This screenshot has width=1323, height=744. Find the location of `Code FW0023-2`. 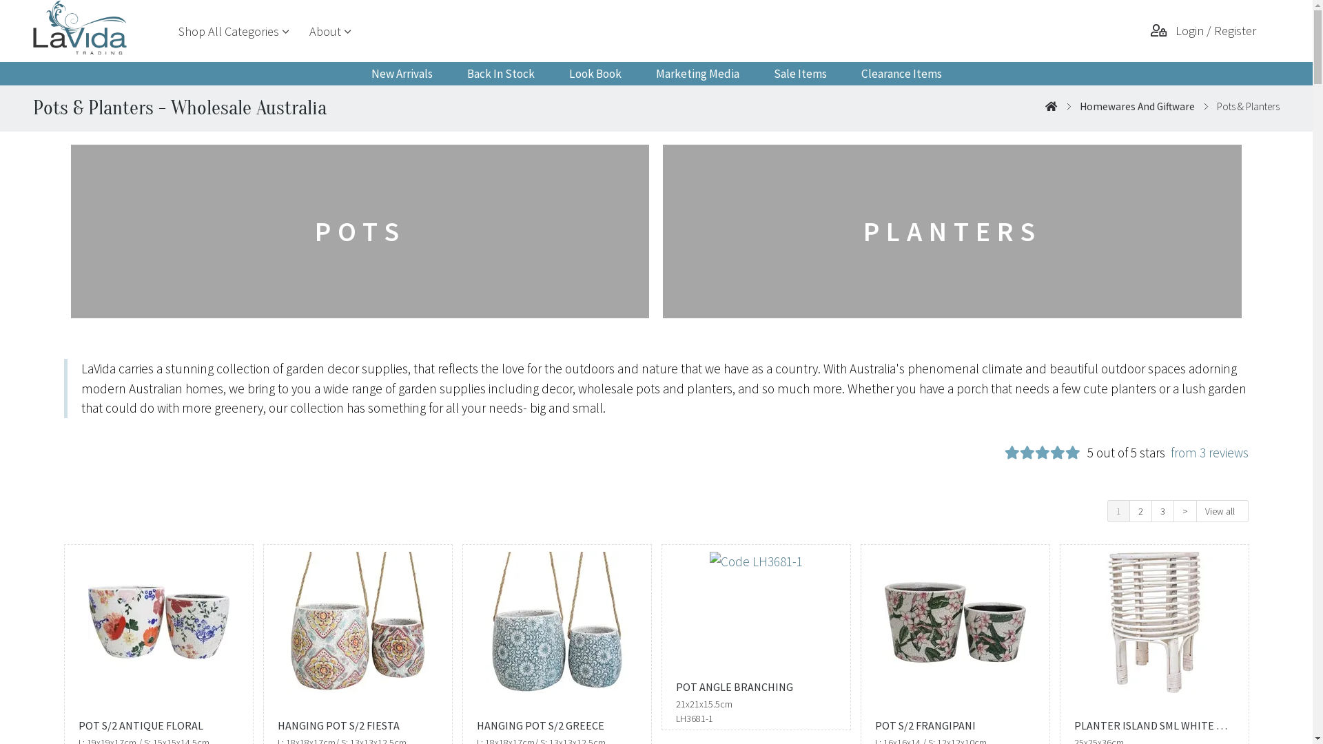

Code FW0023-2 is located at coordinates (1153, 619).